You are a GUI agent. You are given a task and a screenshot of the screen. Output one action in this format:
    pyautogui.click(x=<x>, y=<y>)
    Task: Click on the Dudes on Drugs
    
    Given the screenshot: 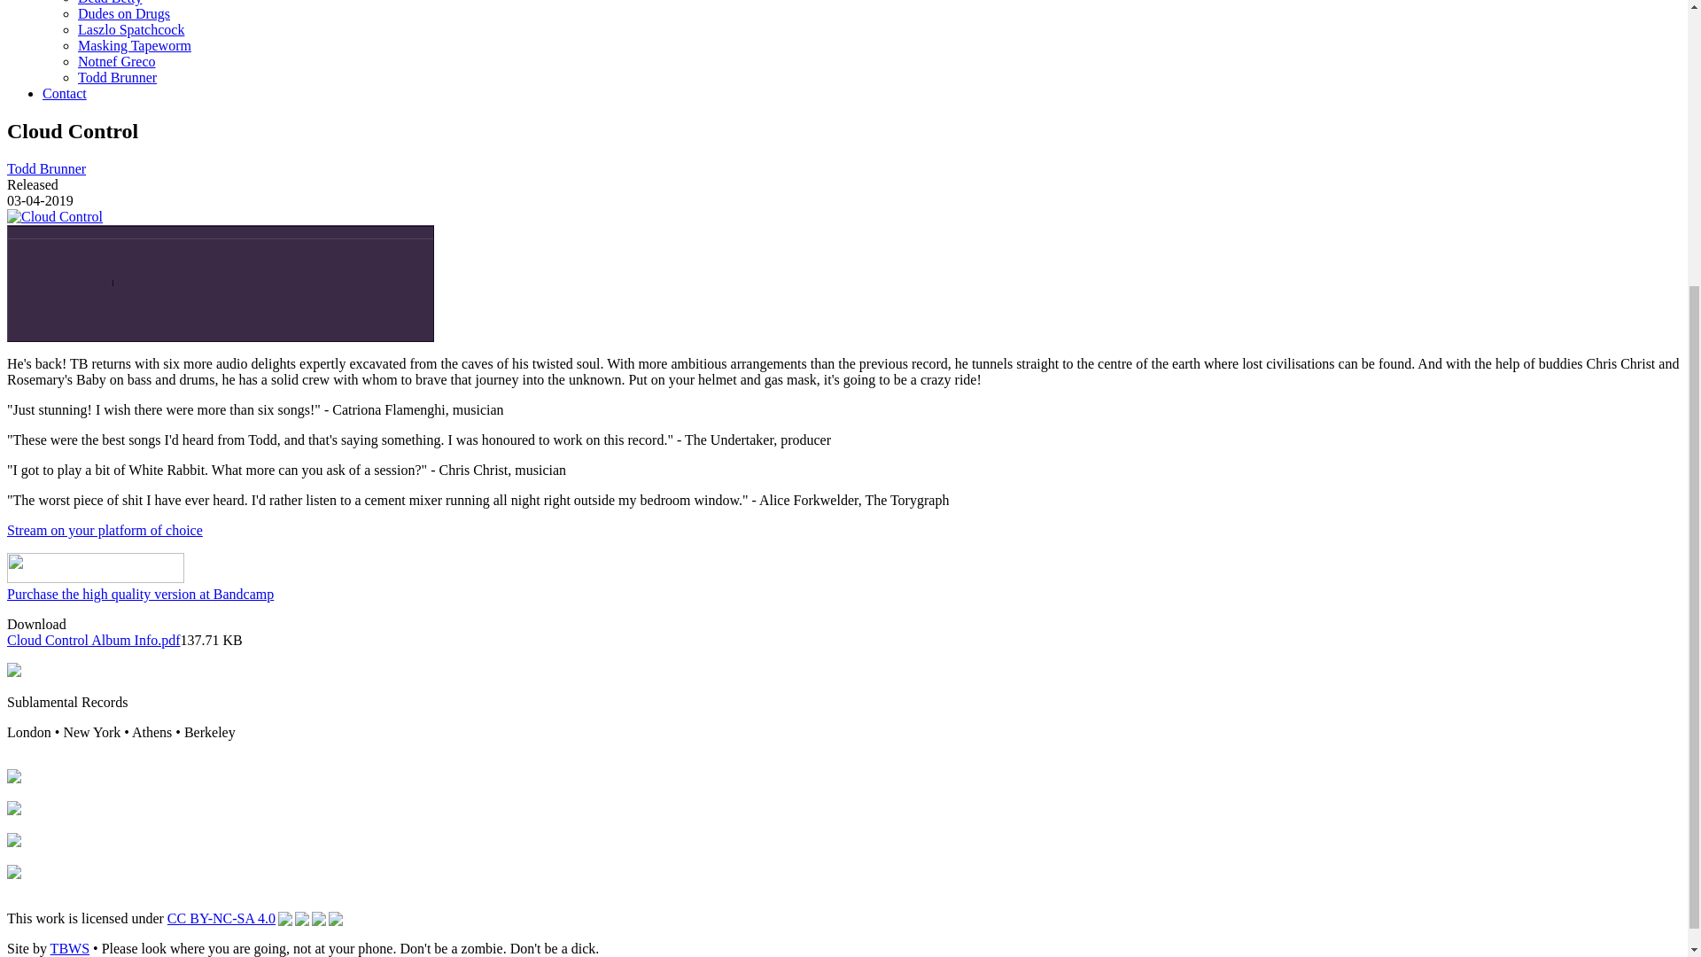 What is the action you would take?
    pyautogui.click(x=124, y=12)
    